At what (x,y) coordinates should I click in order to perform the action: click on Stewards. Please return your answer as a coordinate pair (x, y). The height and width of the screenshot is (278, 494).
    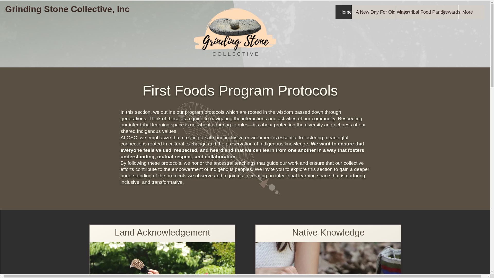
    Looking at the image, I should click on (447, 12).